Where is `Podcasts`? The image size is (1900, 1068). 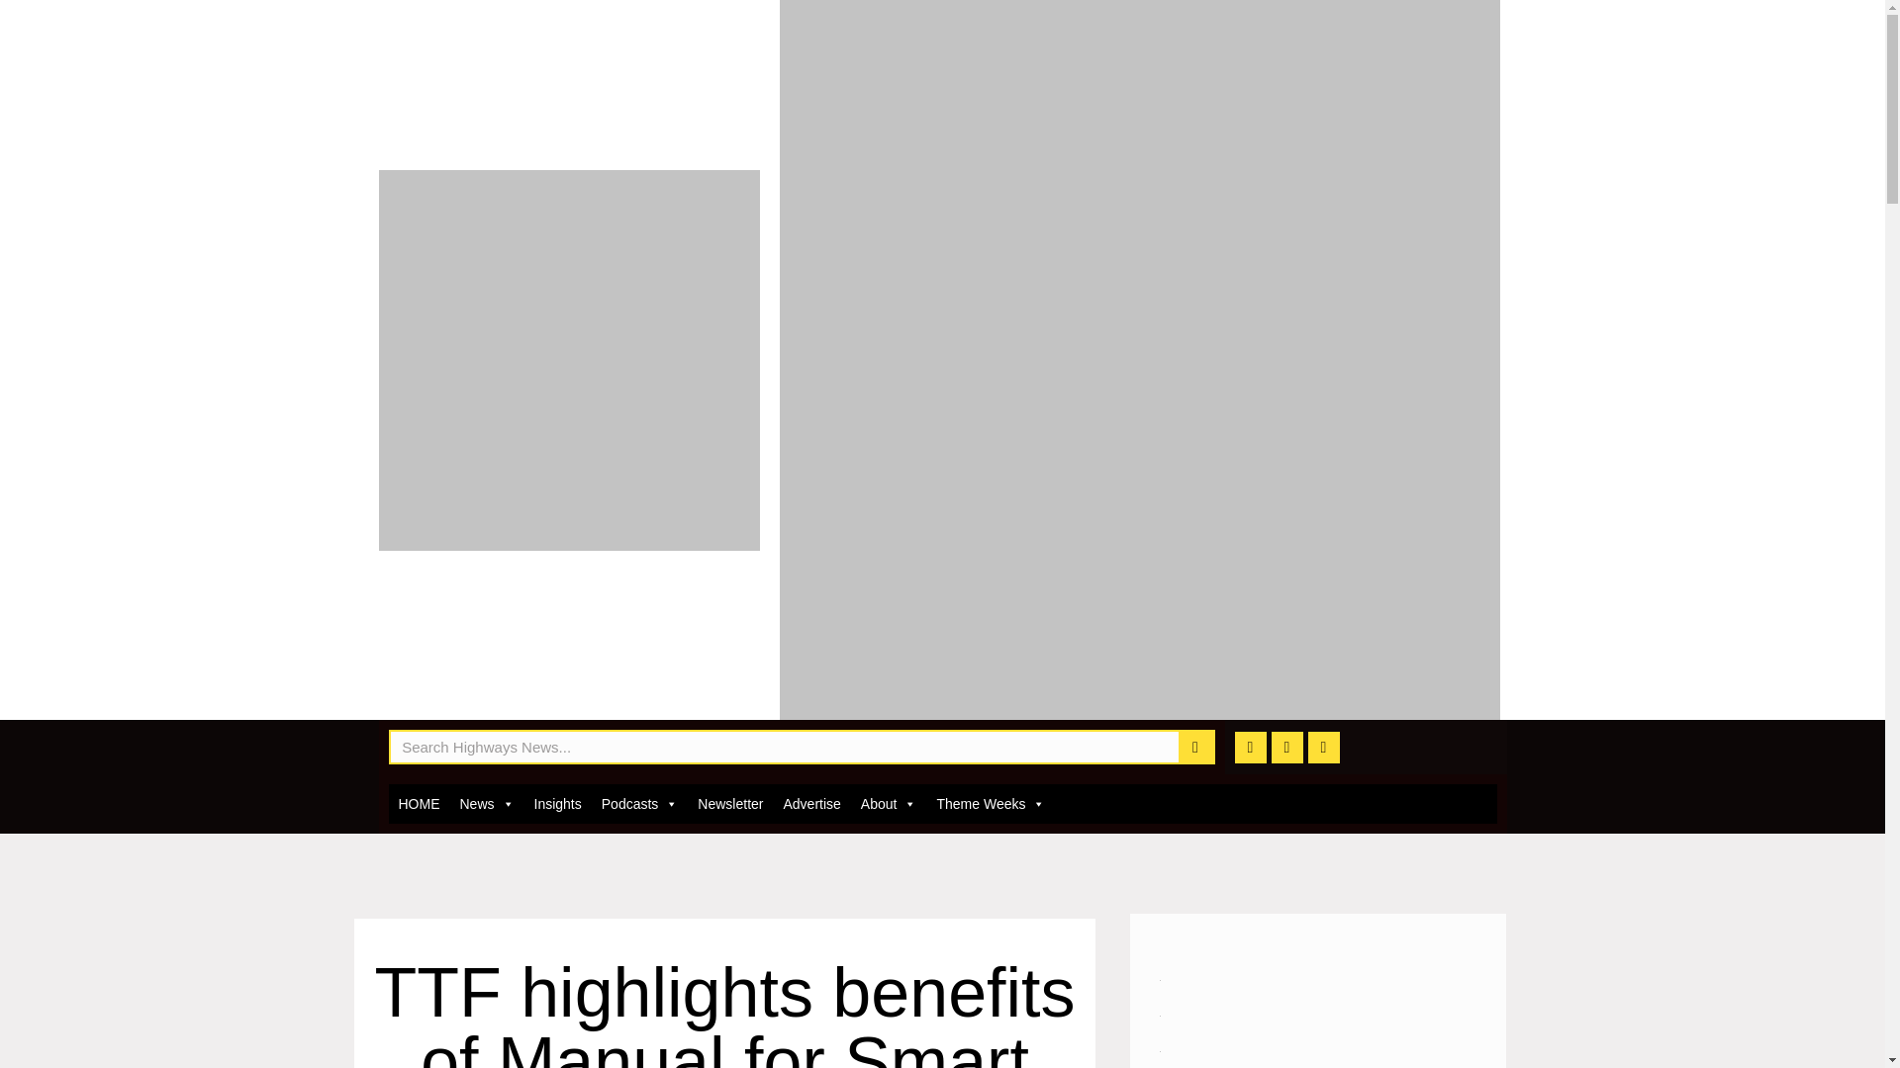 Podcasts is located at coordinates (639, 803).